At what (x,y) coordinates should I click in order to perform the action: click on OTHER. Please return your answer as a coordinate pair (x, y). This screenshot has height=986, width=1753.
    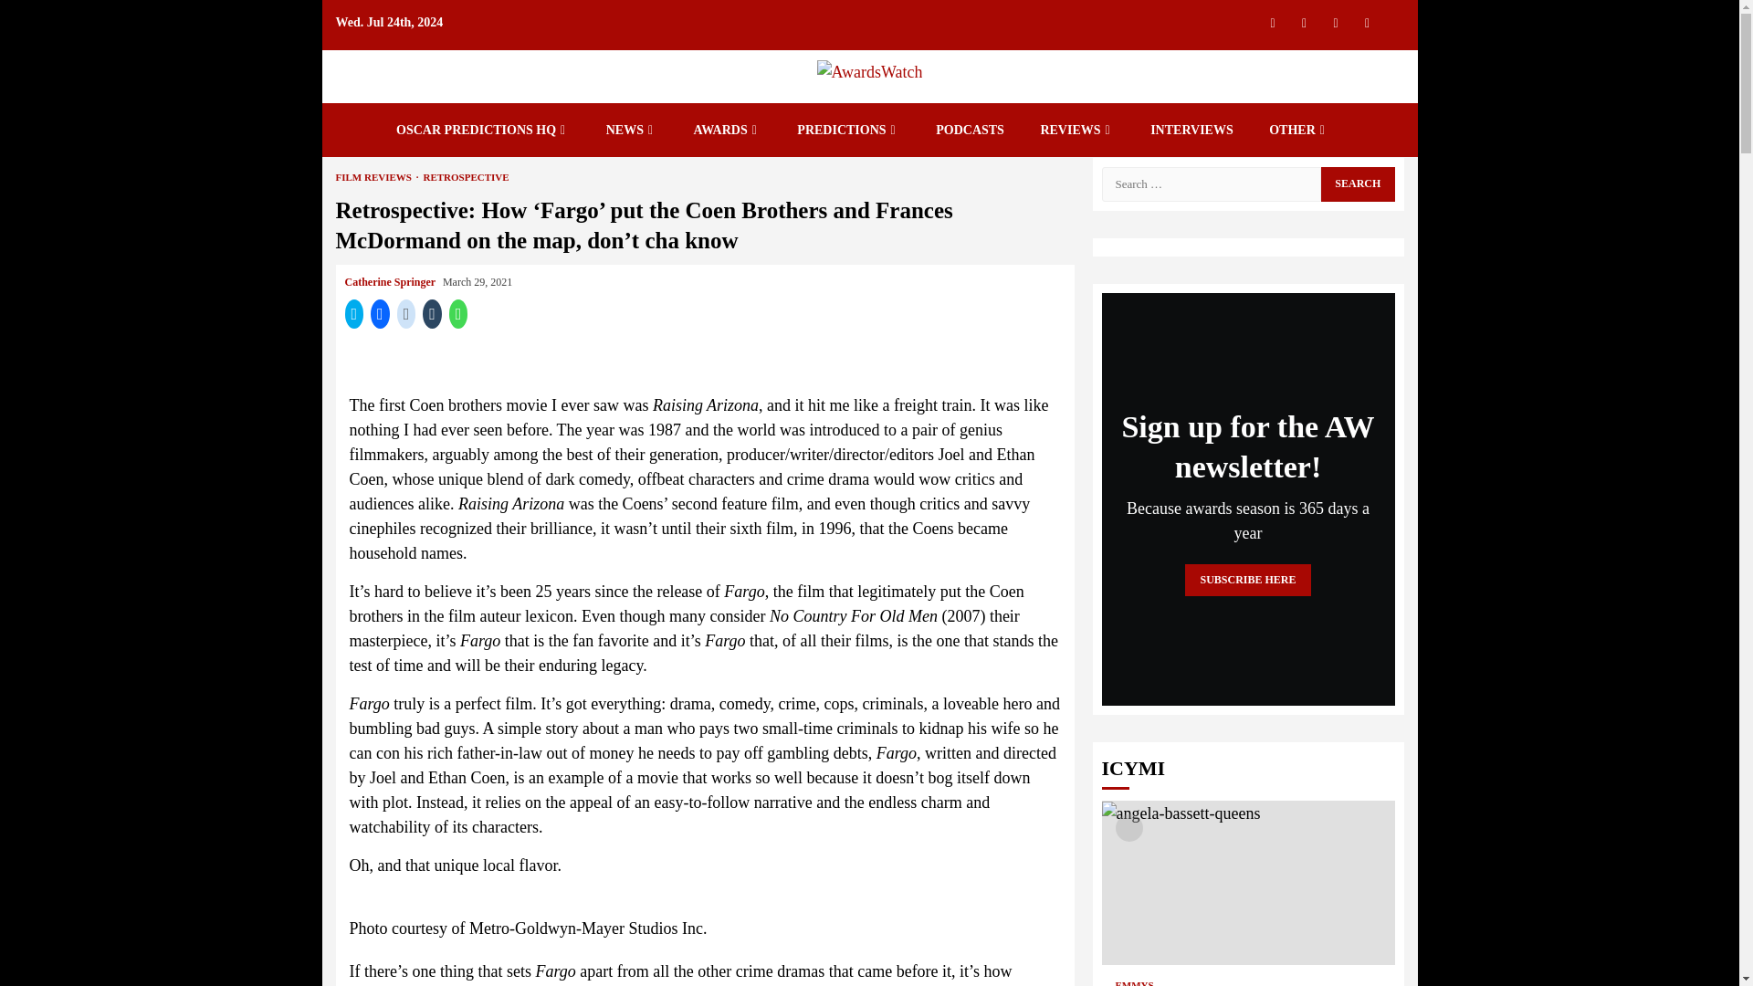
    Looking at the image, I should click on (1298, 130).